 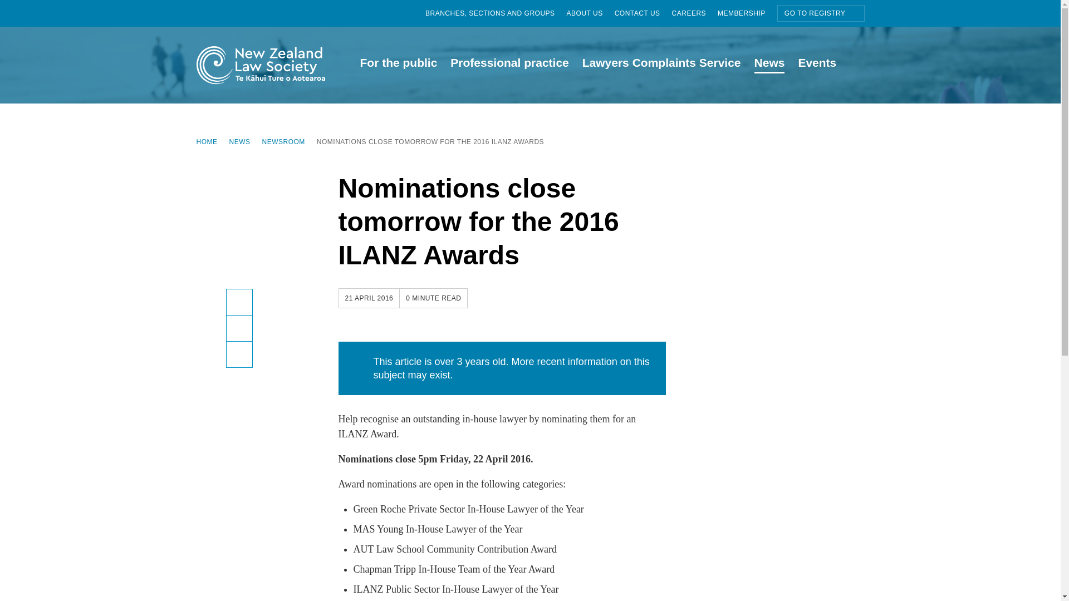 I want to click on GO TO REGISTRY, so click(x=821, y=13).